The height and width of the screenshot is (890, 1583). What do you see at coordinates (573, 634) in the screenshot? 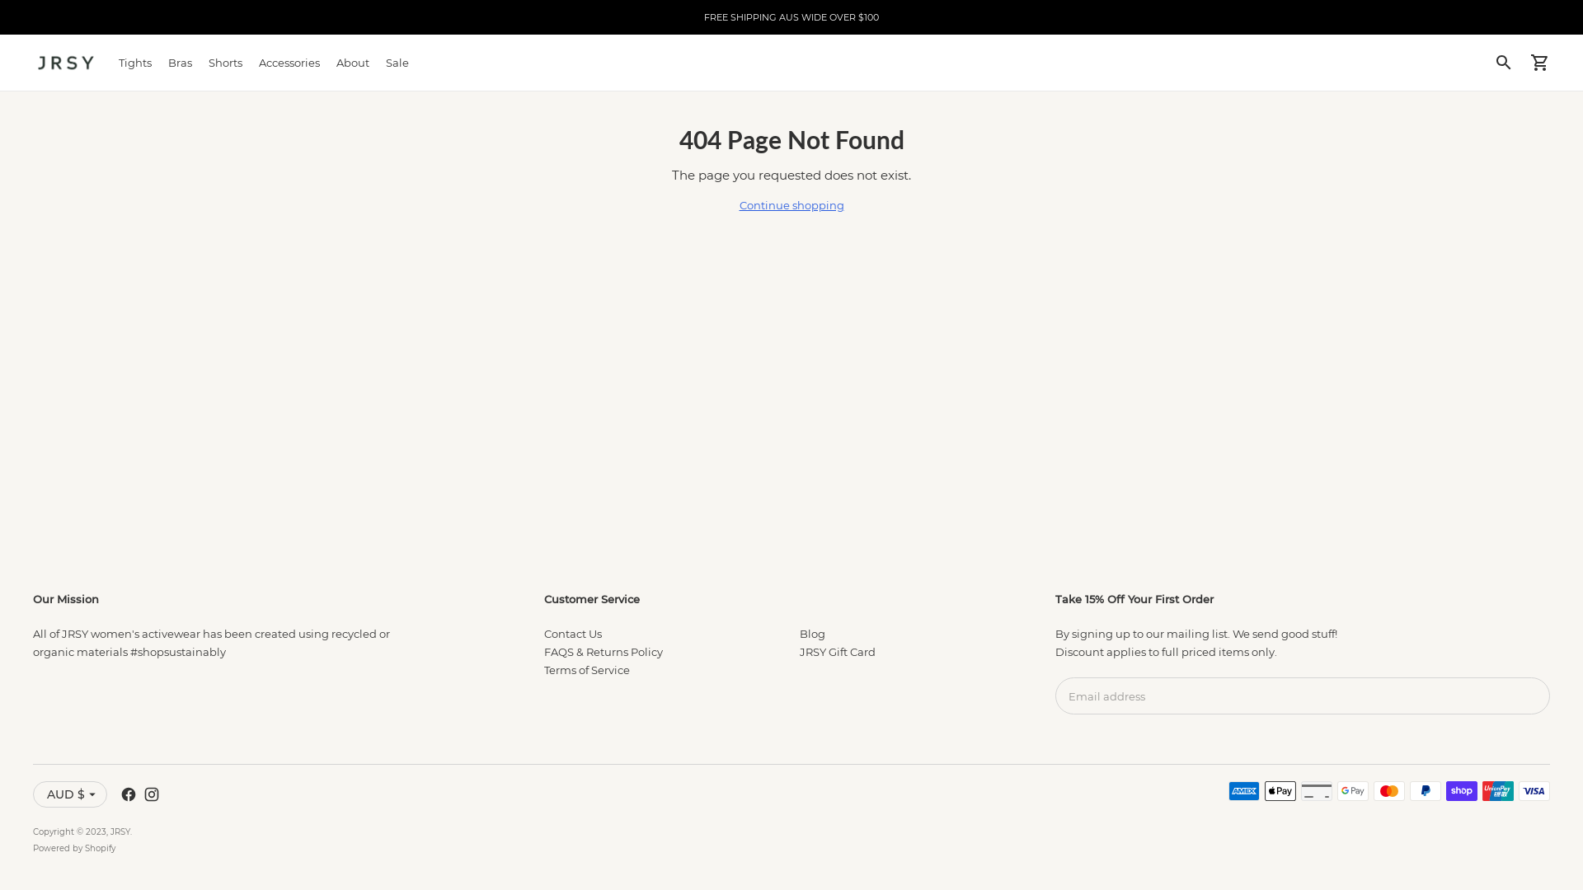
I see `Contact Us` at bounding box center [573, 634].